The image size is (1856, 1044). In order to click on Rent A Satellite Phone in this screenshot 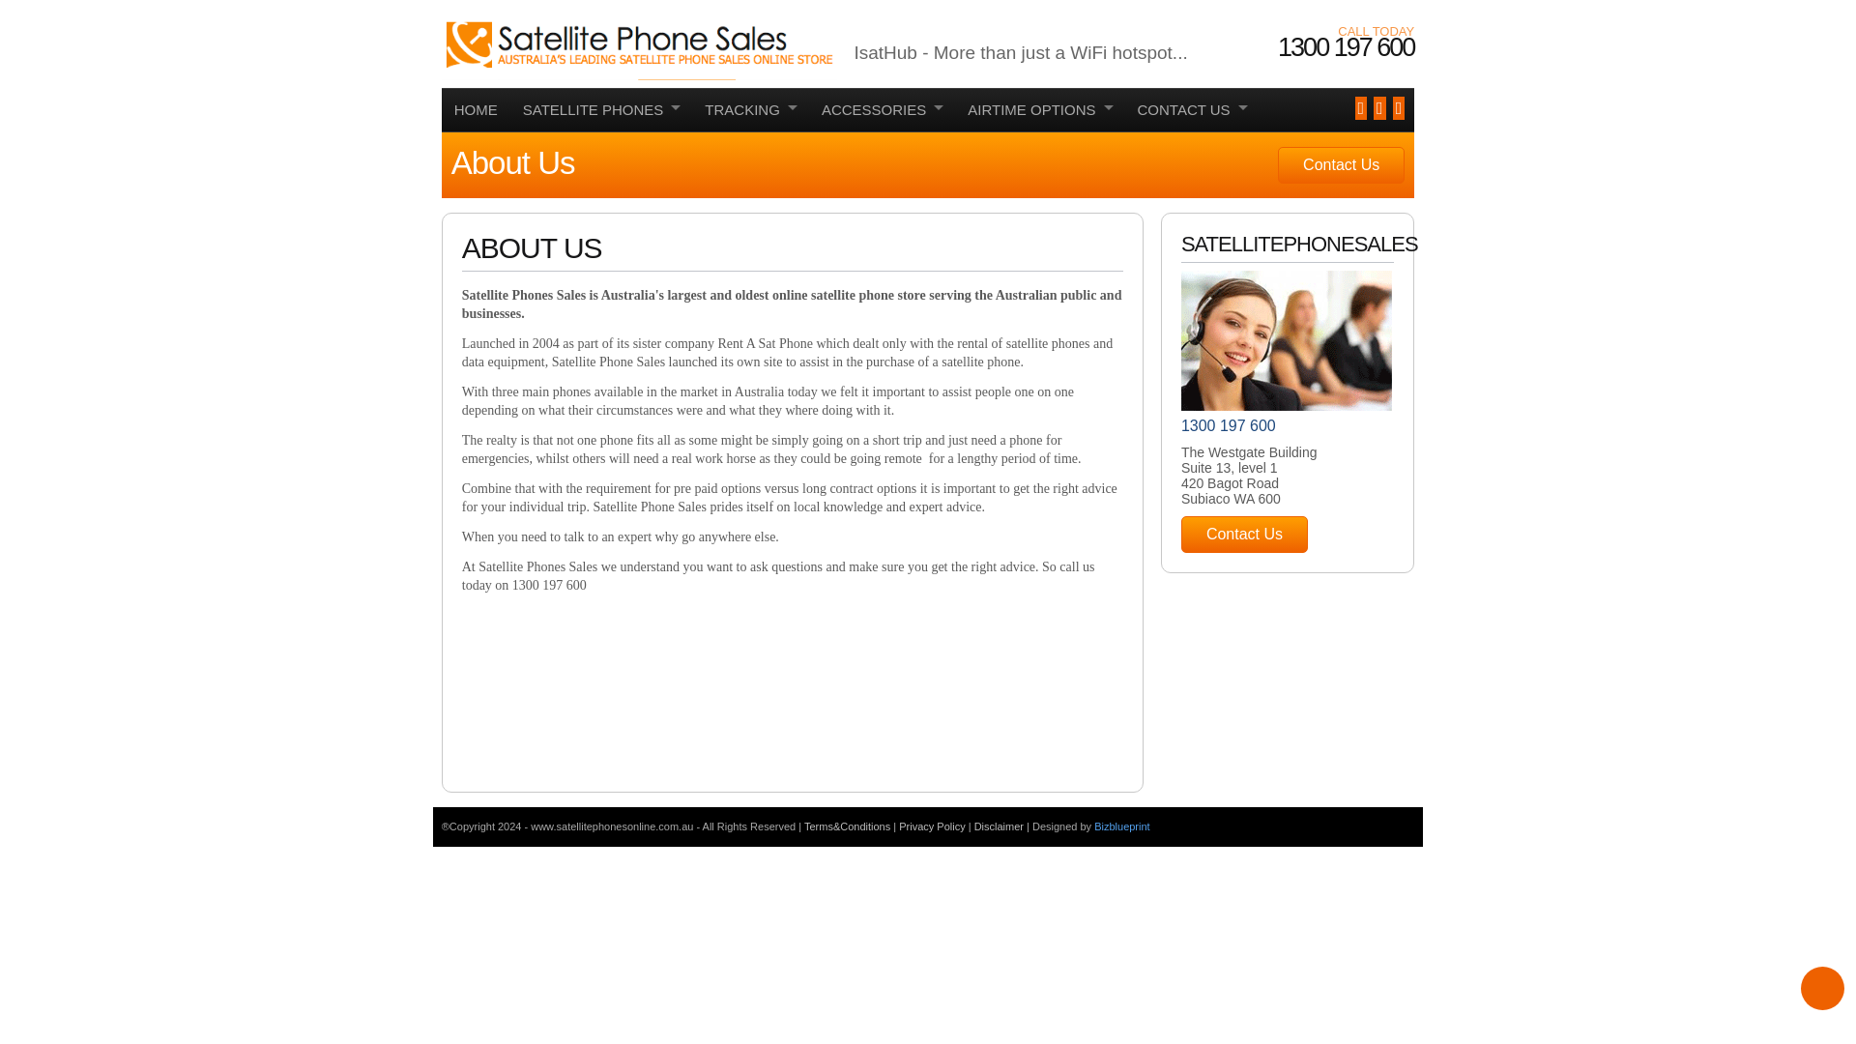, I will do `click(601, 323)`.